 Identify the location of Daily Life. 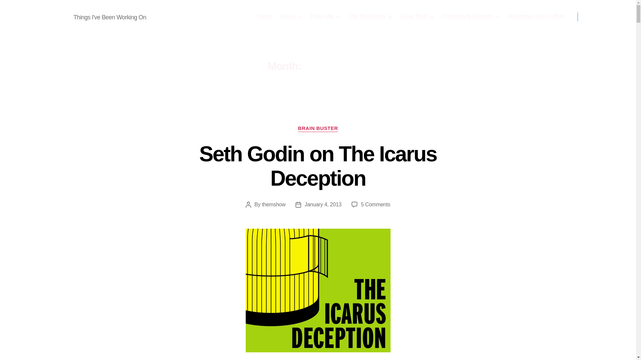
(325, 16).